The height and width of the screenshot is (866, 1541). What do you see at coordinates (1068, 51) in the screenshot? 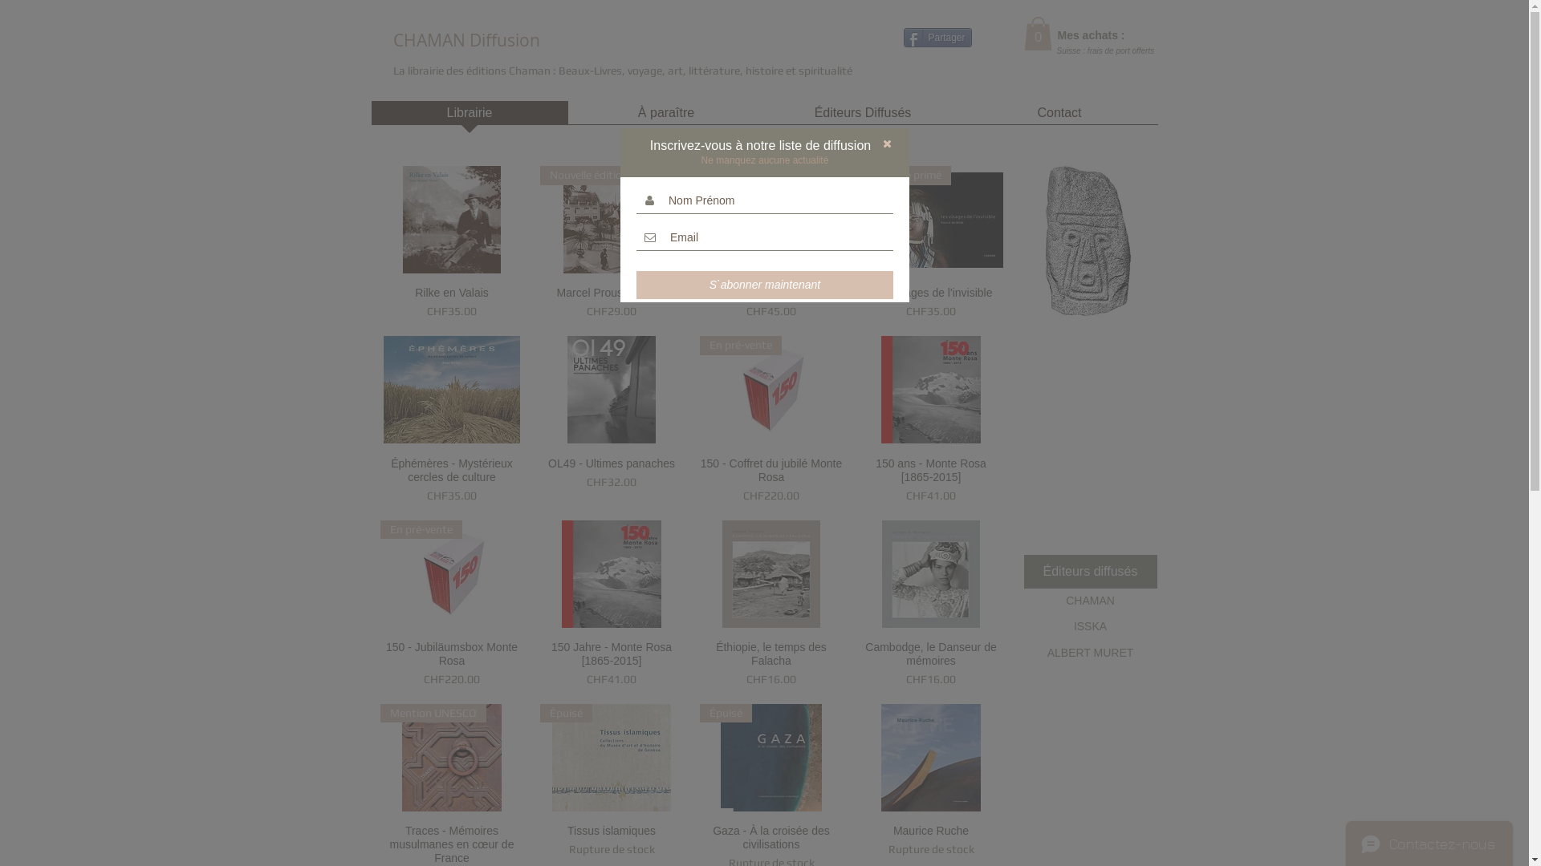
I see `Suisse` at bounding box center [1068, 51].